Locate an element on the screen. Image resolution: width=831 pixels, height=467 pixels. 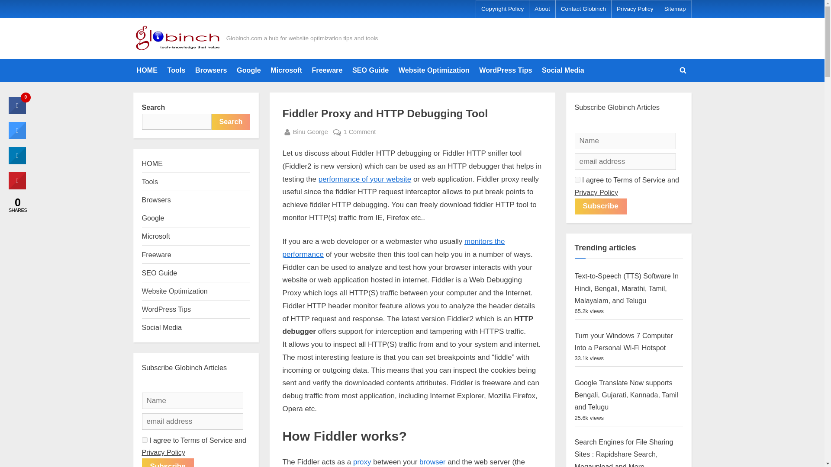
Globinch Sitemap is located at coordinates (312, 131).